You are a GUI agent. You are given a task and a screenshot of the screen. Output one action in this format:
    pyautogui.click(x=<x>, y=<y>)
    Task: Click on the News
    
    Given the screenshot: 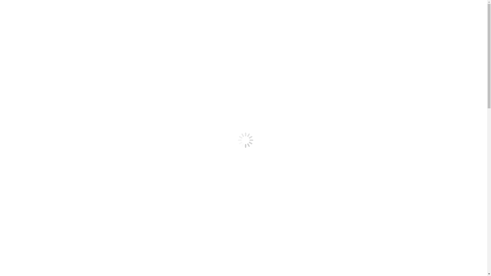 What is the action you would take?
    pyautogui.click(x=17, y=82)
    